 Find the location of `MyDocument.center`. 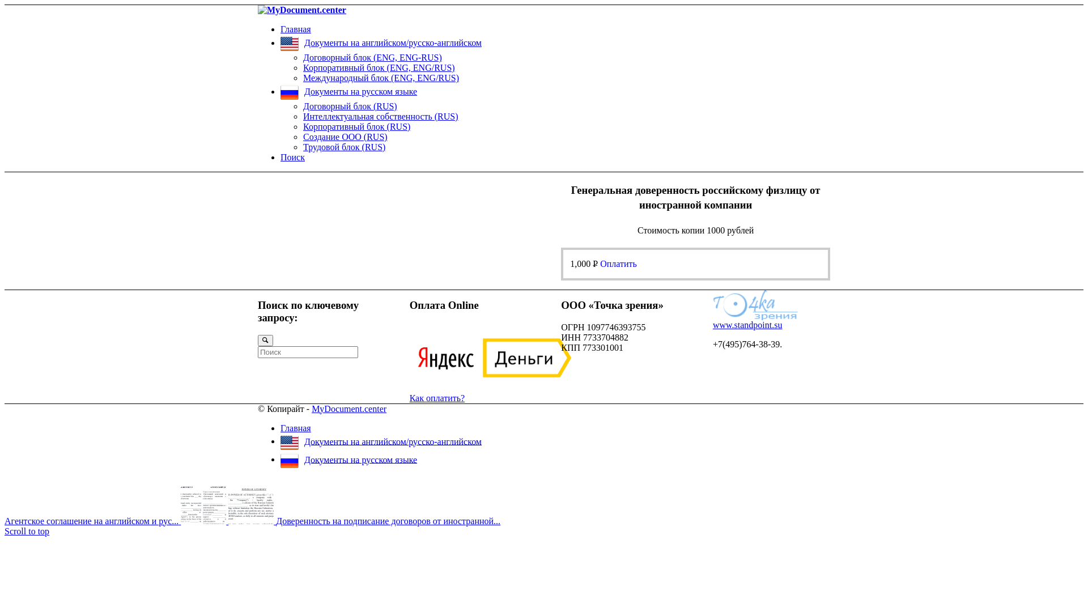

MyDocument.center is located at coordinates (349, 409).